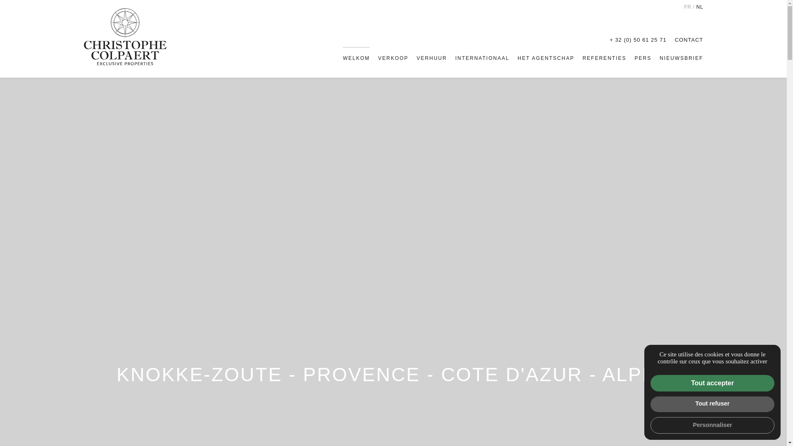 This screenshot has height=446, width=793. What do you see at coordinates (546, 58) in the screenshot?
I see `HET AGENTSCHAP` at bounding box center [546, 58].